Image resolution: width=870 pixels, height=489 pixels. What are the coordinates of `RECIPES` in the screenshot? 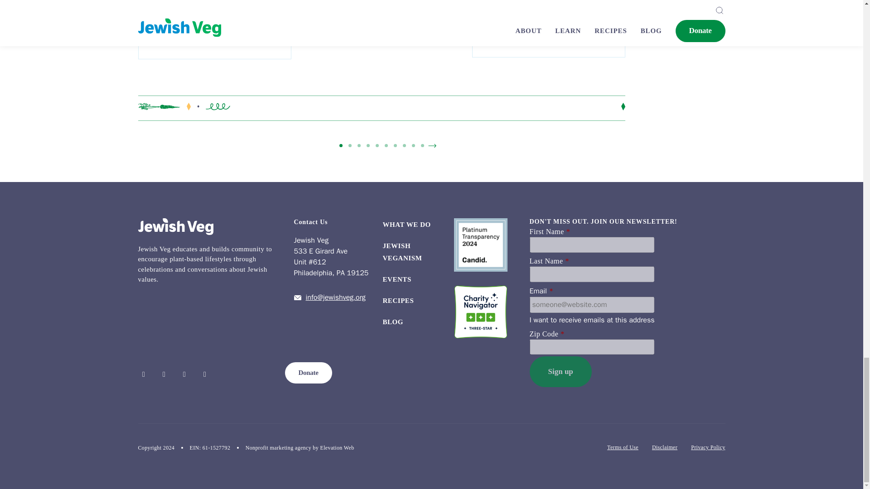 It's located at (398, 300).